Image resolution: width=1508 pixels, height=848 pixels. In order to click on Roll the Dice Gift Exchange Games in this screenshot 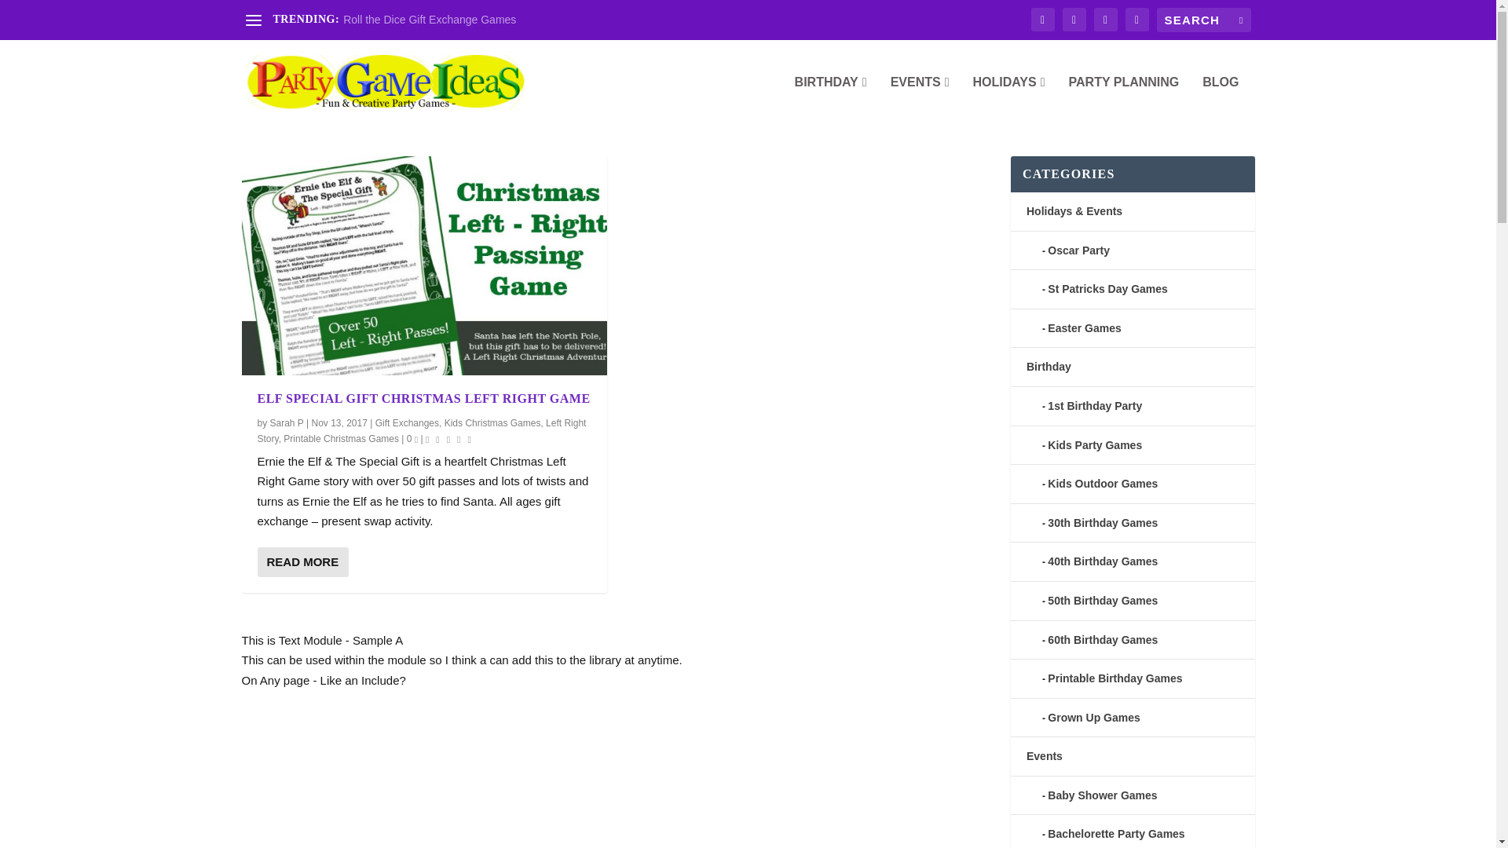, I will do `click(429, 20)`.